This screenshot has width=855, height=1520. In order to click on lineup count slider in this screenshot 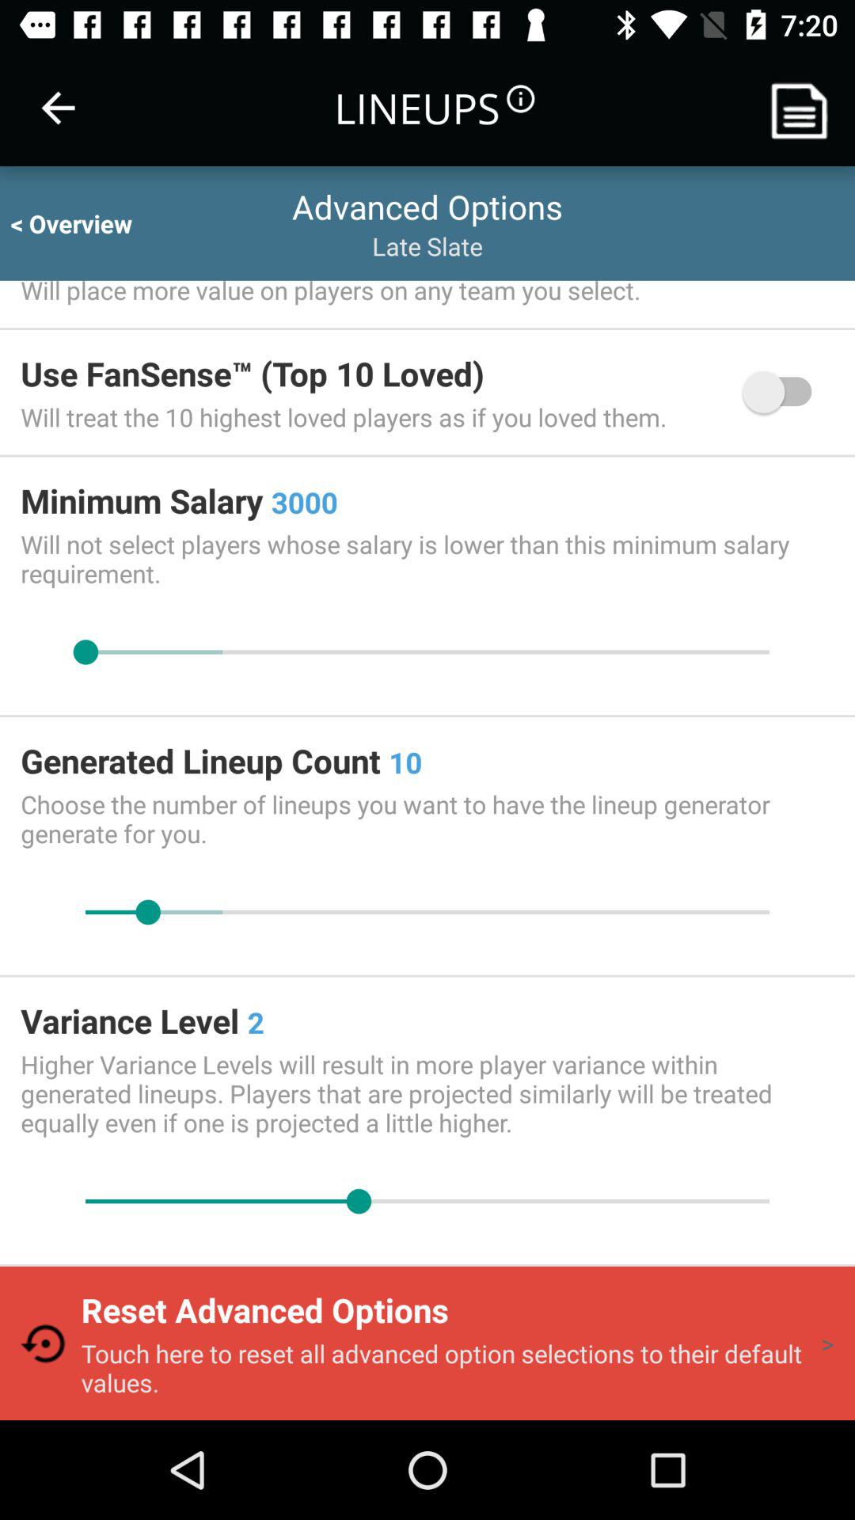, I will do `click(427, 912)`.